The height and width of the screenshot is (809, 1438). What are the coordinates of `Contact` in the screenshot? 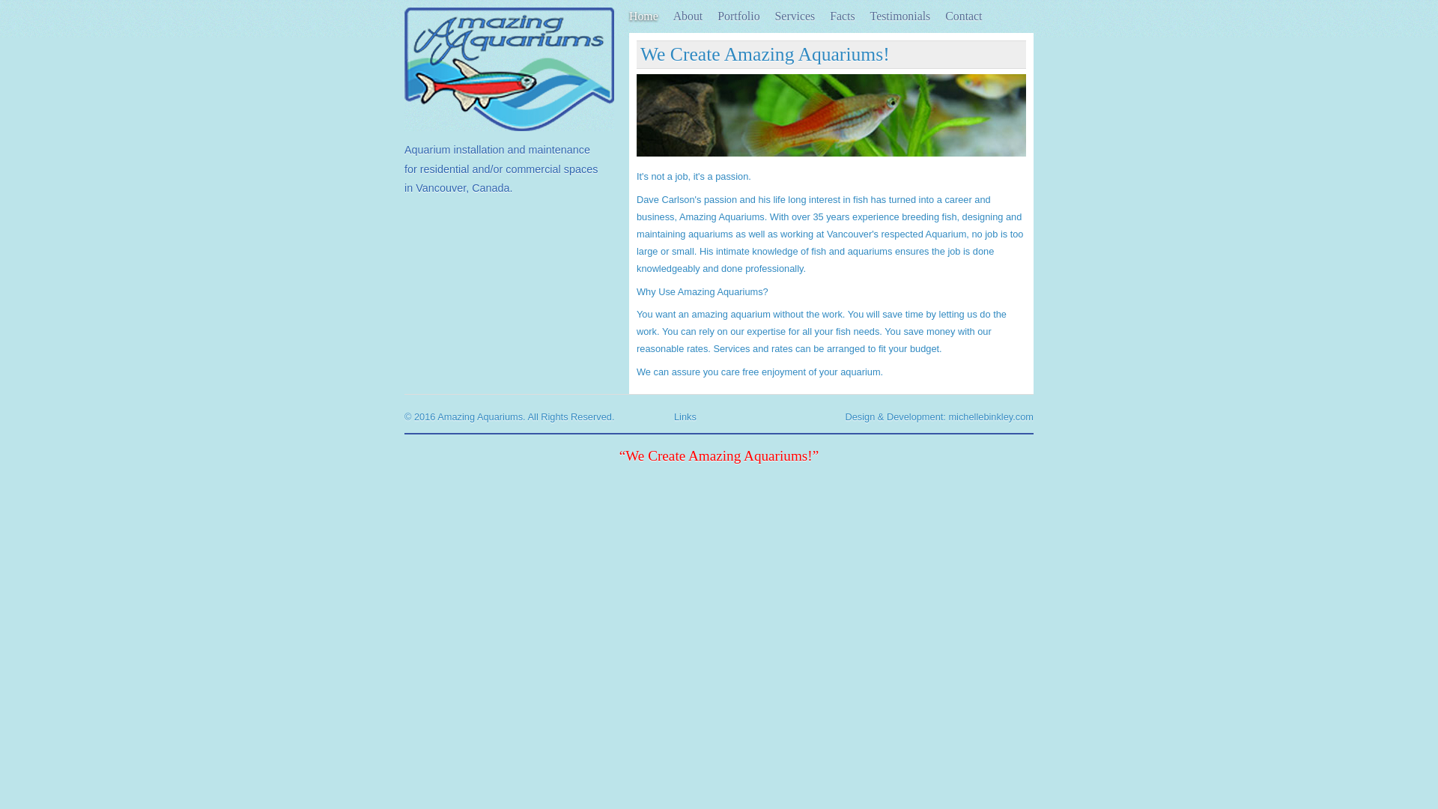 It's located at (963, 16).